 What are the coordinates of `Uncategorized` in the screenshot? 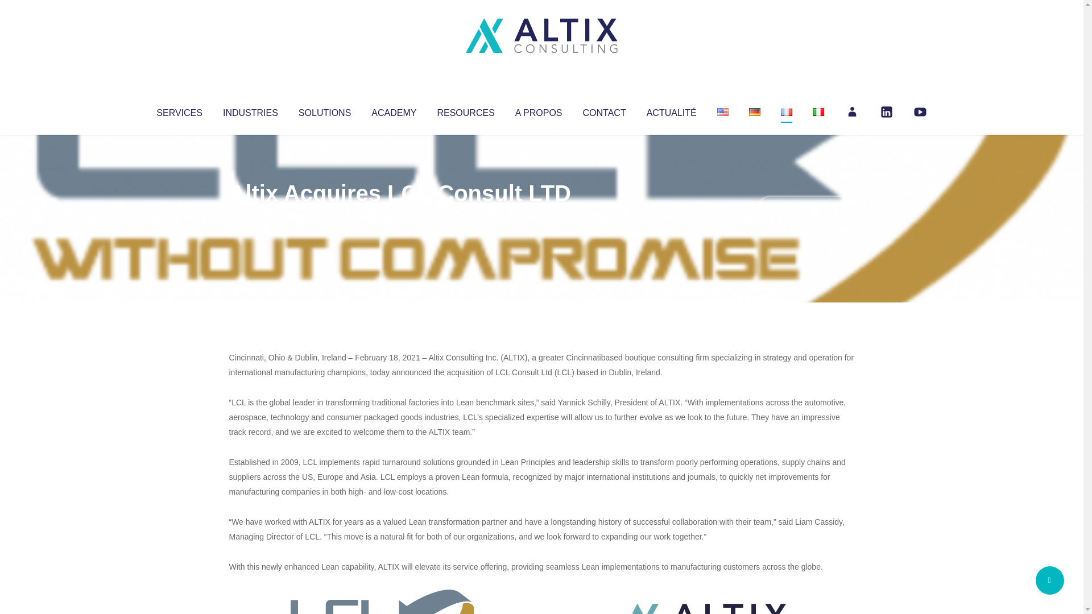 It's located at (398, 216).